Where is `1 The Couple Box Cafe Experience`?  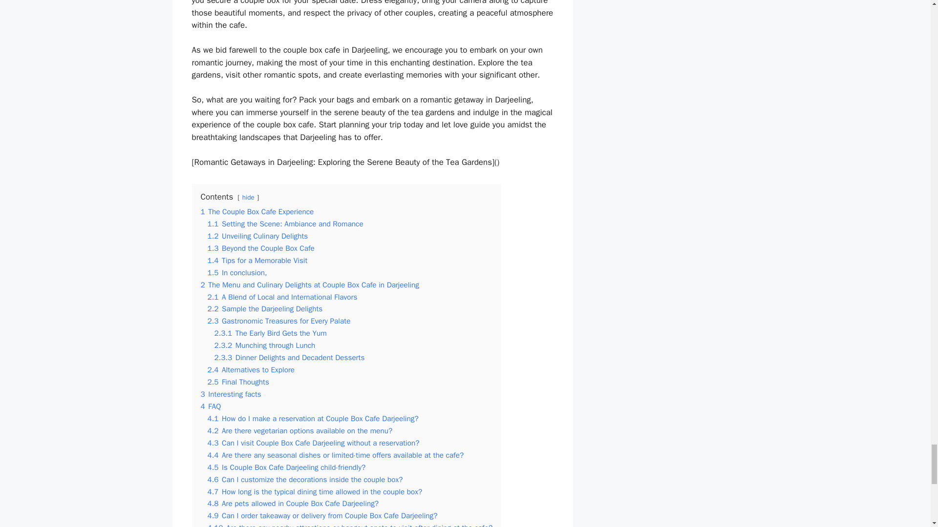 1 The Couple Box Cafe Experience is located at coordinates (257, 212).